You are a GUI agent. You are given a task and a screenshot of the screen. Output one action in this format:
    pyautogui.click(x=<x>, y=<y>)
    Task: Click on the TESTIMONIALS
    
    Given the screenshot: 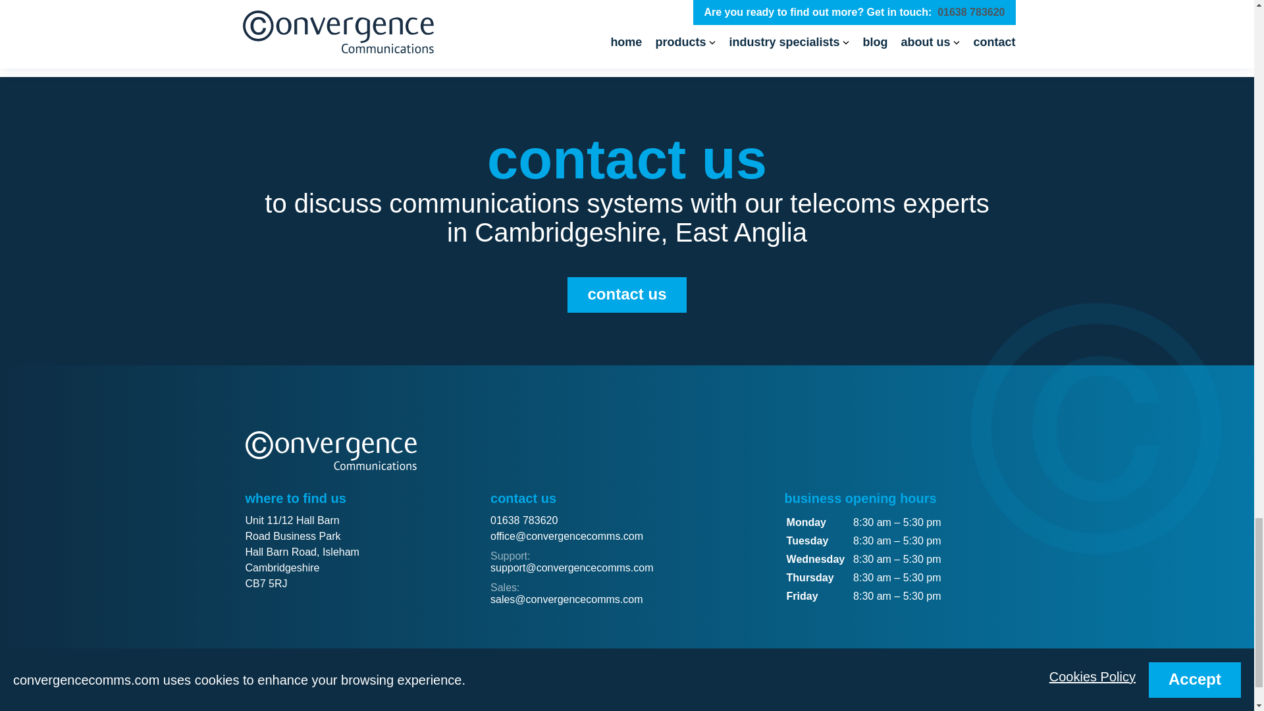 What is the action you would take?
    pyautogui.click(x=329, y=687)
    